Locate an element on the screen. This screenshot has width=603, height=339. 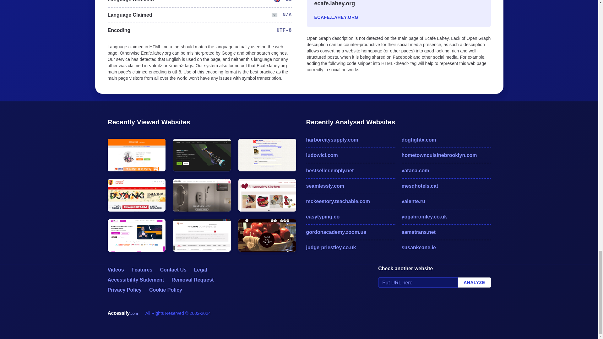
mckeestory.teachable.com is located at coordinates (350, 202).